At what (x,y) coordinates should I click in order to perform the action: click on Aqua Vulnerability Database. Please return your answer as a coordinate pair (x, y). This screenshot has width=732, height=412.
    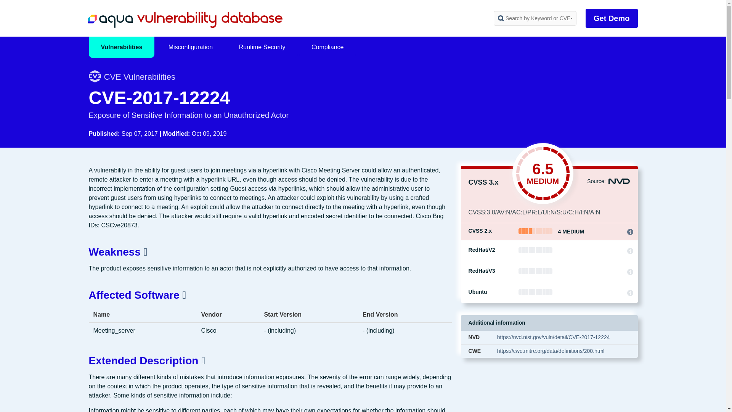
    Looking at the image, I should click on (185, 20).